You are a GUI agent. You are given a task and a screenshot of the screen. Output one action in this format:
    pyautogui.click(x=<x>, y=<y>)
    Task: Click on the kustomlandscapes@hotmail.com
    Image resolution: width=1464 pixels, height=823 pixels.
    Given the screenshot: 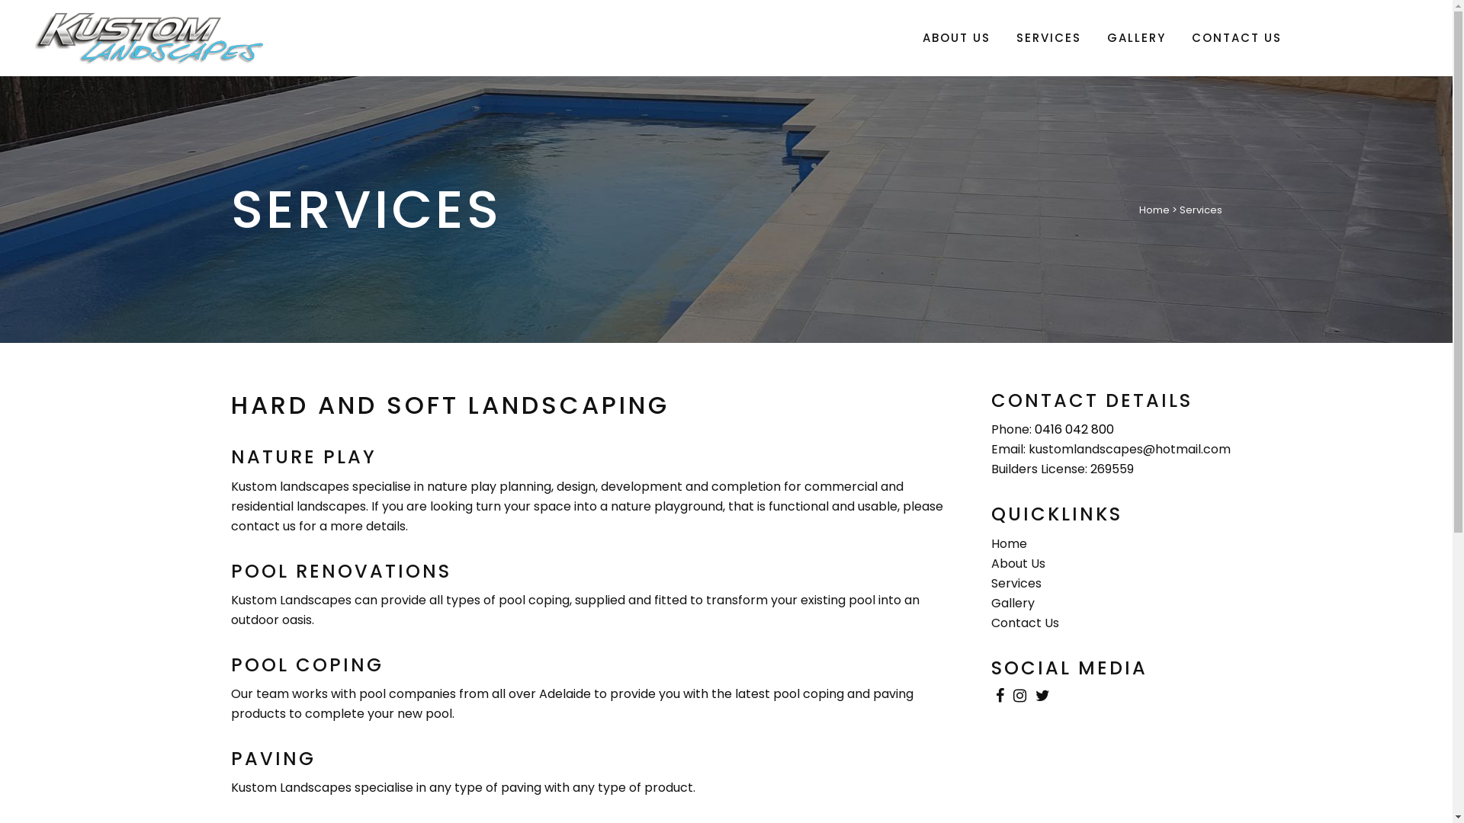 What is the action you would take?
    pyautogui.click(x=1130, y=450)
    